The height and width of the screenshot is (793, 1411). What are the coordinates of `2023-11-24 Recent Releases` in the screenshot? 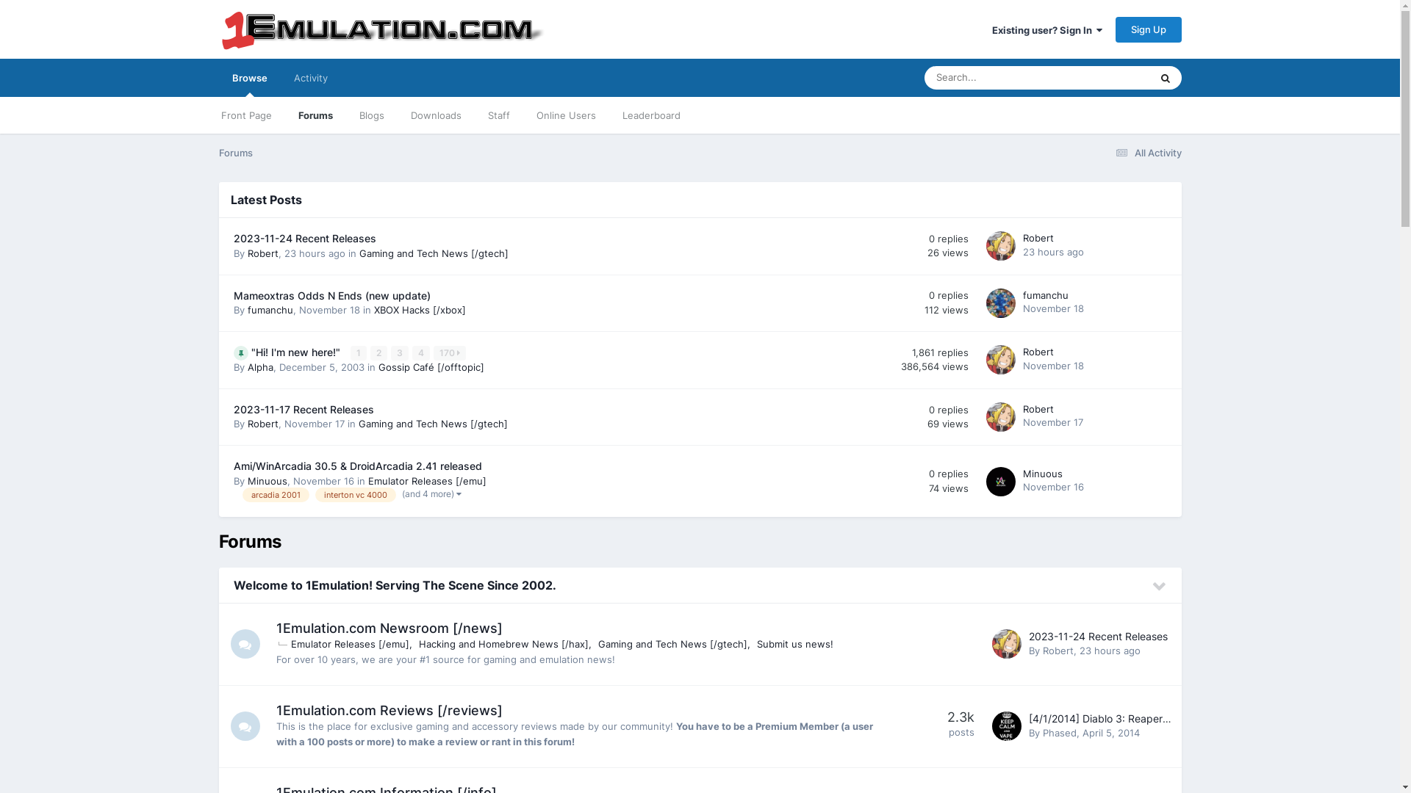 It's located at (305, 239).